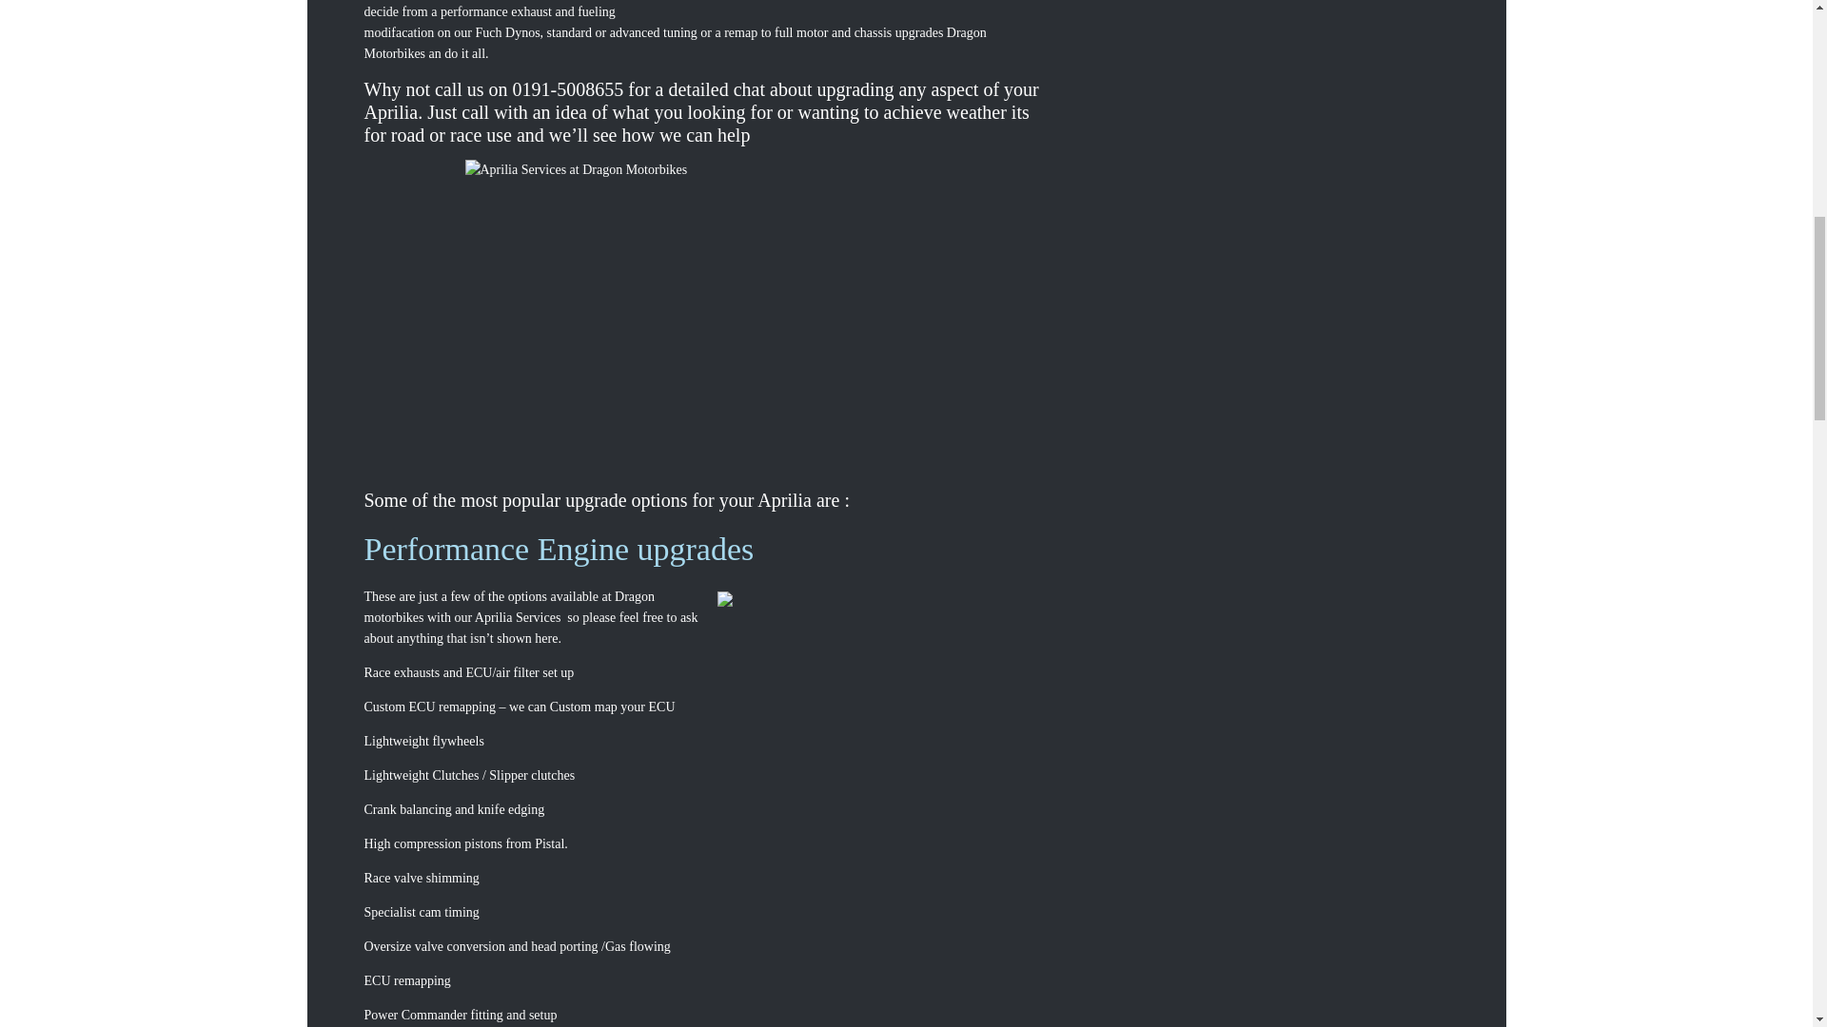 The width and height of the screenshot is (1827, 1027). I want to click on Aprilia Services , so click(706, 289).